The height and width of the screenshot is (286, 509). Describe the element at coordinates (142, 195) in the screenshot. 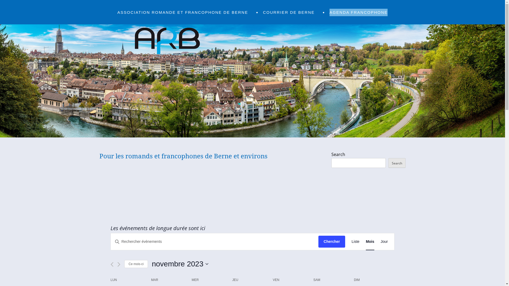

I see `ASSOCIATION ROMANDE ET FRANCOPHONE DE BERNE ET ENVIRONS` at that location.